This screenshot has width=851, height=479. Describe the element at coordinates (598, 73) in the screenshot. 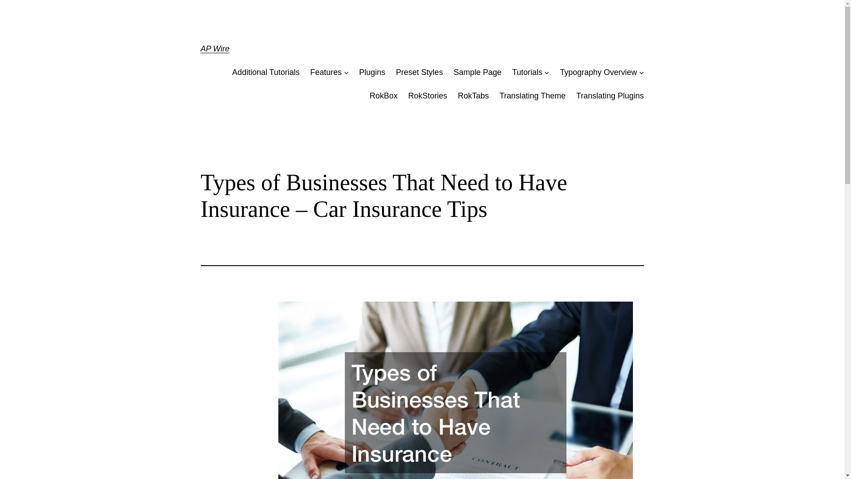

I see `Typography Overview` at that location.